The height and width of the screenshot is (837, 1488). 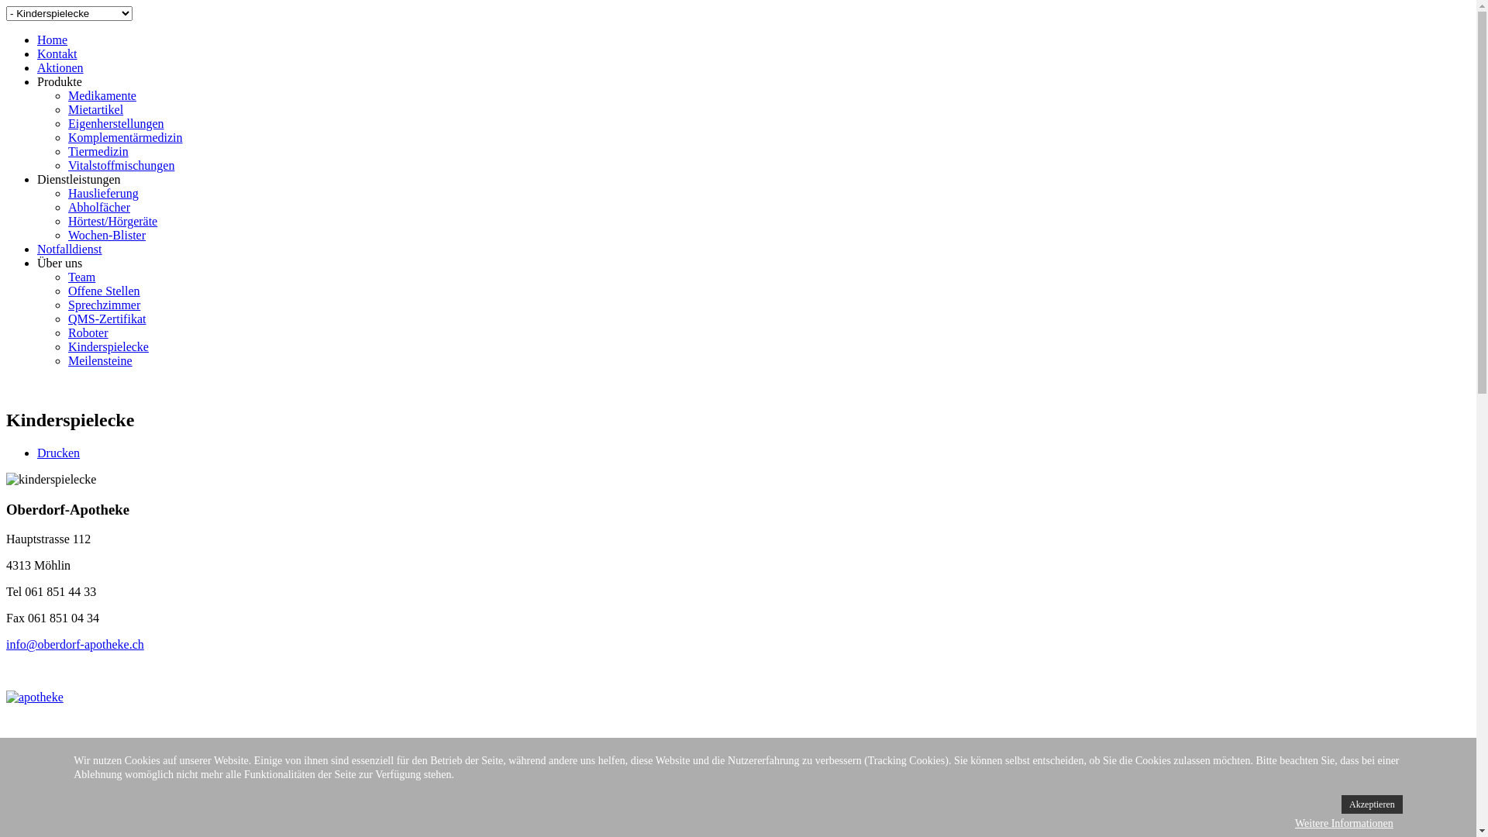 What do you see at coordinates (1344, 824) in the screenshot?
I see `Weitere Informationen` at bounding box center [1344, 824].